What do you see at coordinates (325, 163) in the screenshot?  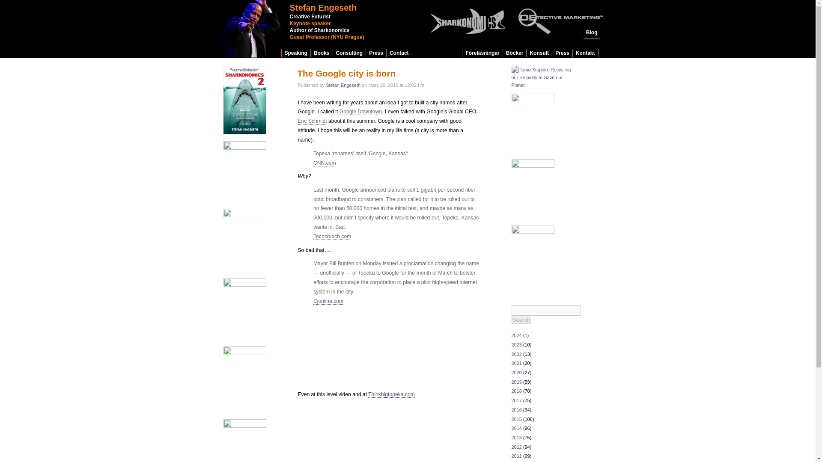 I see `CNN.com` at bounding box center [325, 163].